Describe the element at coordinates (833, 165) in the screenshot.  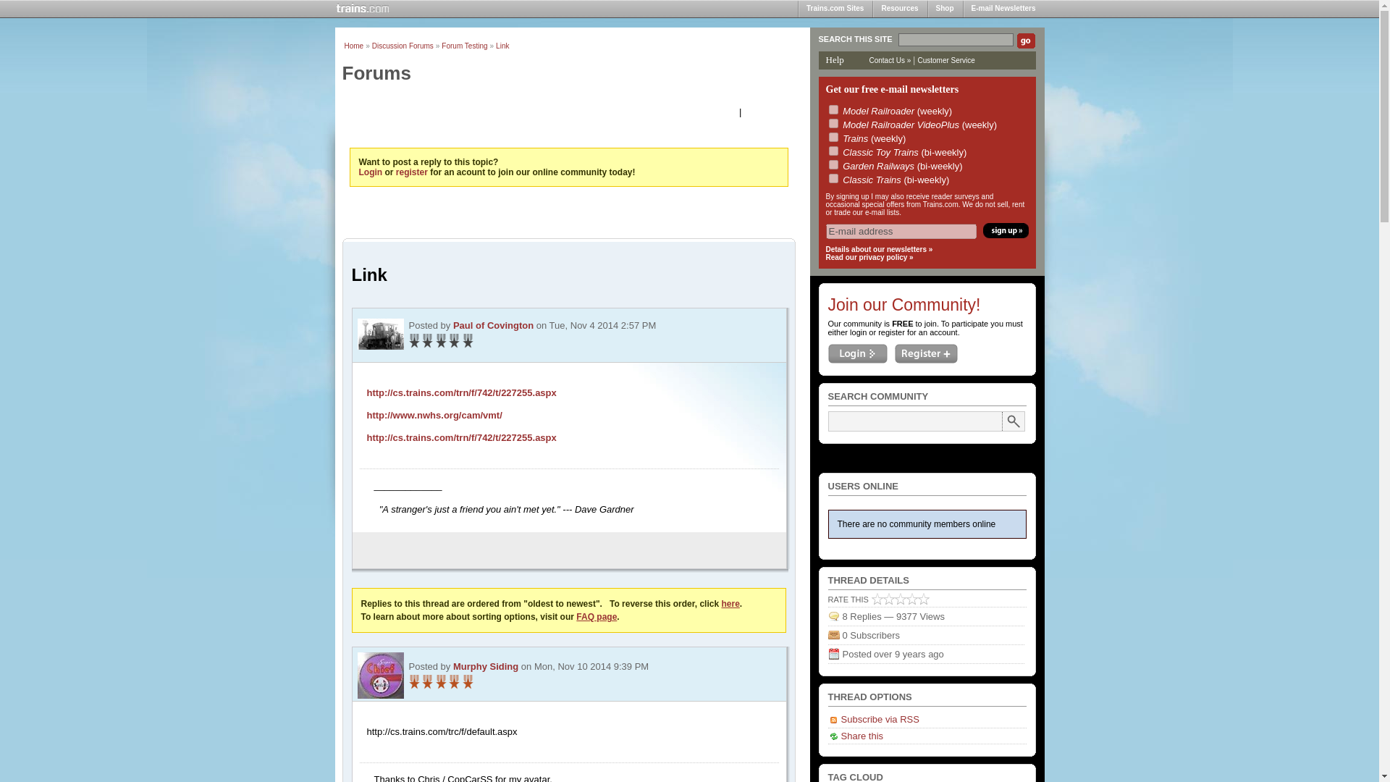
I see `on` at that location.